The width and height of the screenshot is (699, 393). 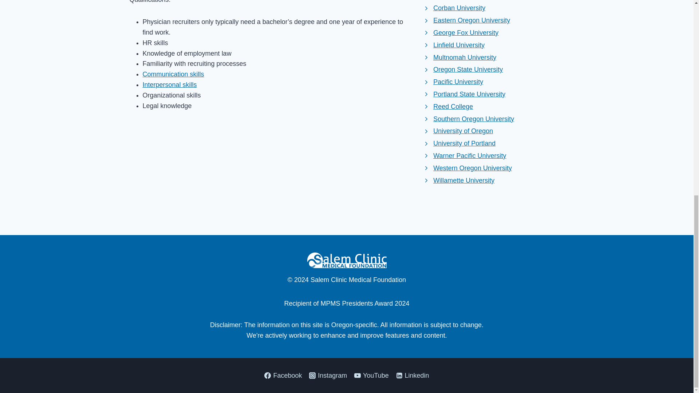 I want to click on Reed College, so click(x=448, y=106).